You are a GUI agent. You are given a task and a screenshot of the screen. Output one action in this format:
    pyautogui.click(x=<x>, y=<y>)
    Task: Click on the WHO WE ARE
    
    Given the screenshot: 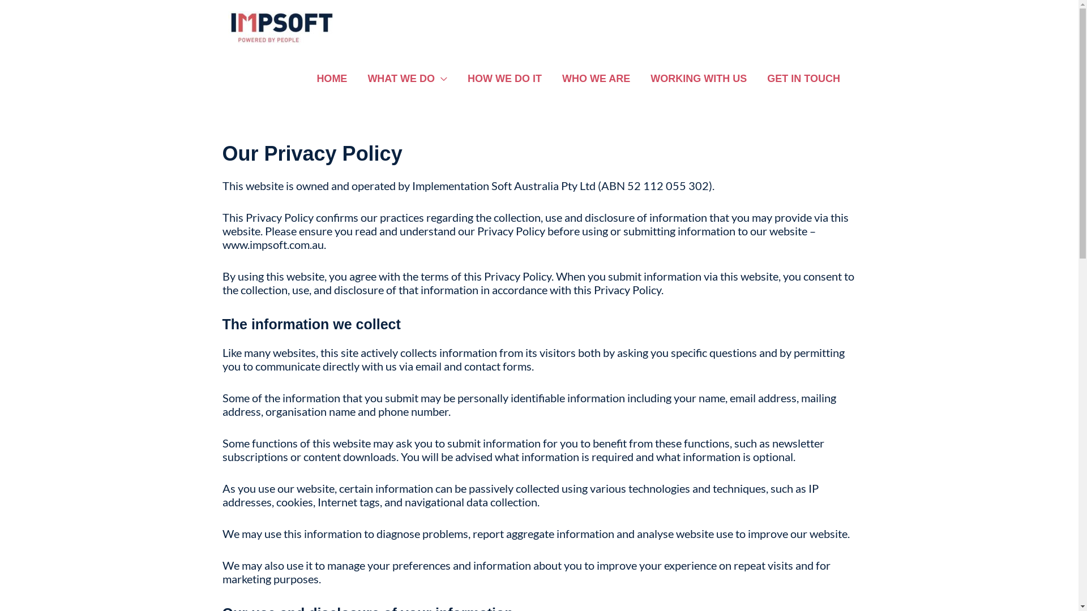 What is the action you would take?
    pyautogui.click(x=596, y=79)
    